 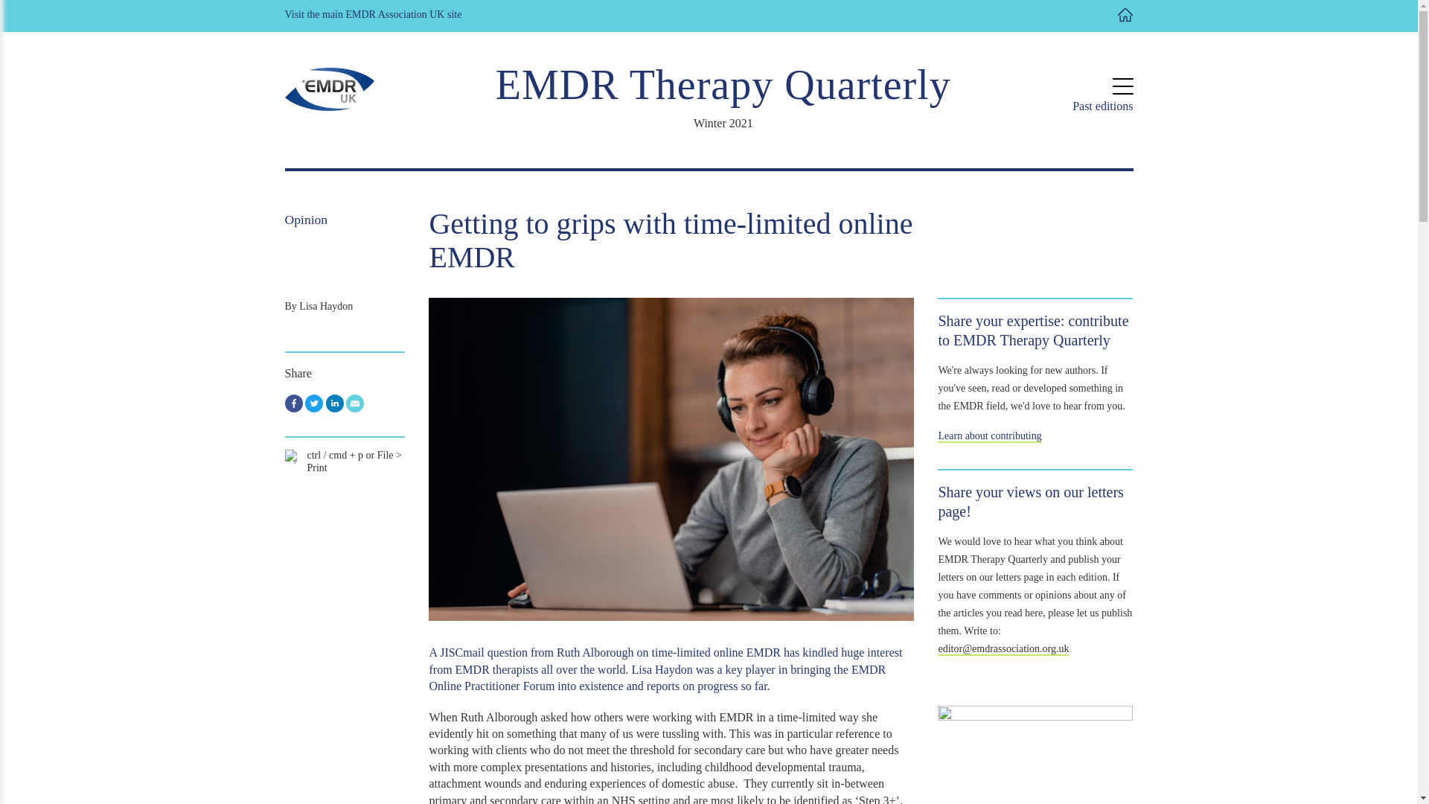 I want to click on Visit the main EMDR Association UK site, so click(x=373, y=15).